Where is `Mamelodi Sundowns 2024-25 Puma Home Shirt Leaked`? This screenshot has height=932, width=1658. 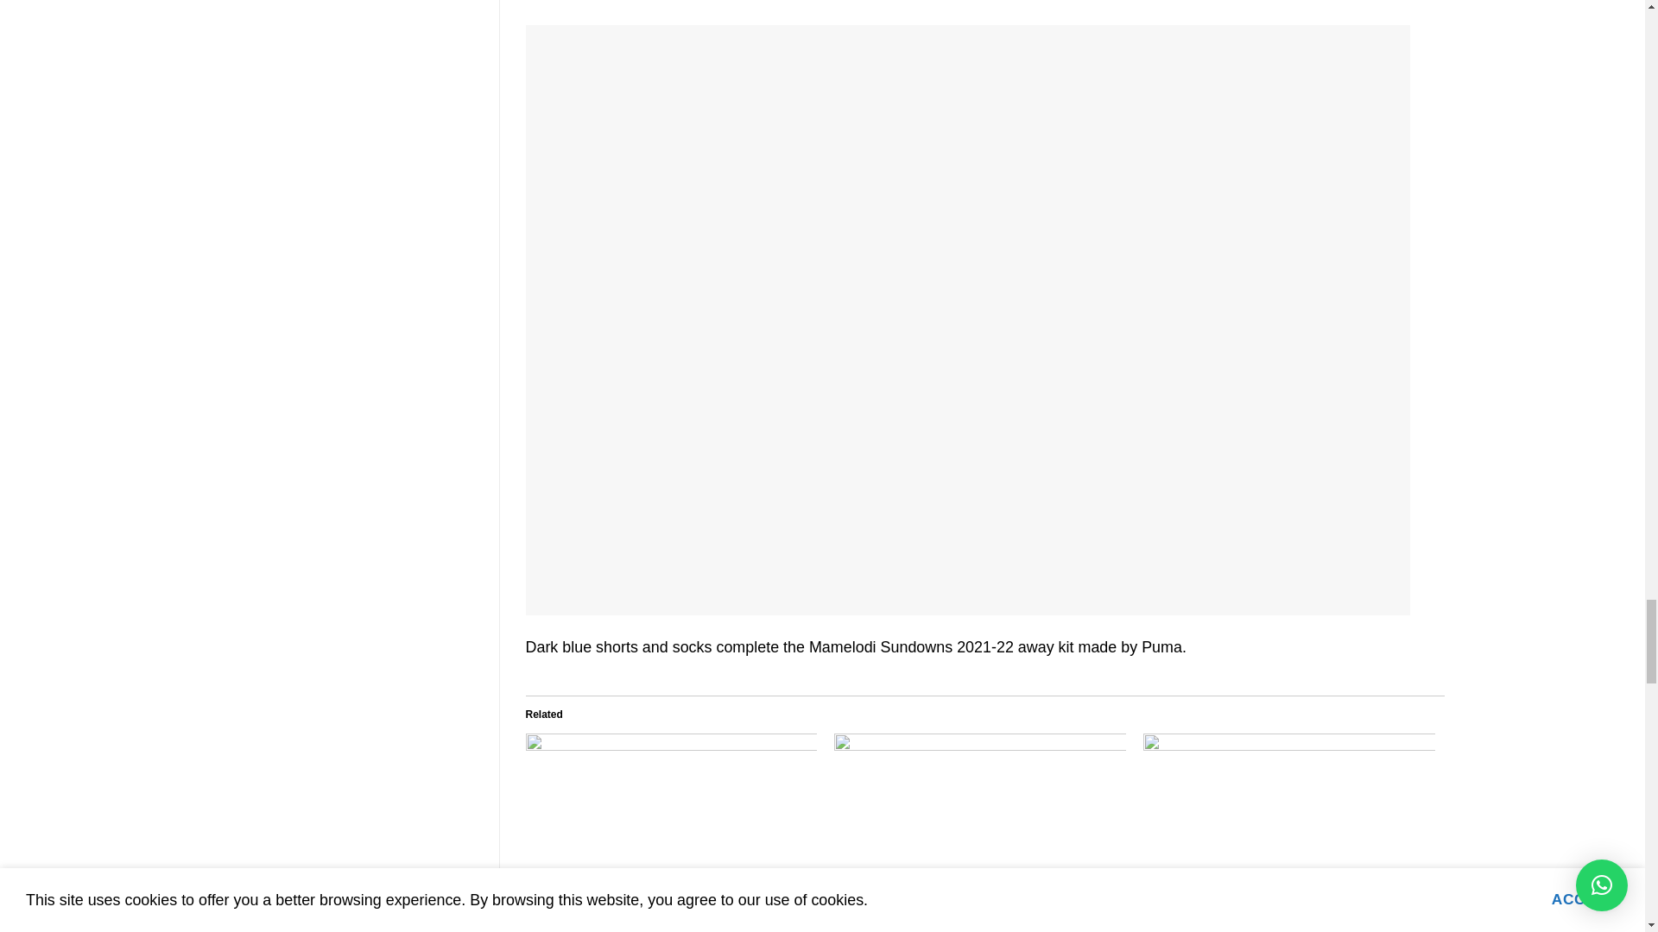 Mamelodi Sundowns 2024-25 Puma Home Shirt Leaked is located at coordinates (963, 916).